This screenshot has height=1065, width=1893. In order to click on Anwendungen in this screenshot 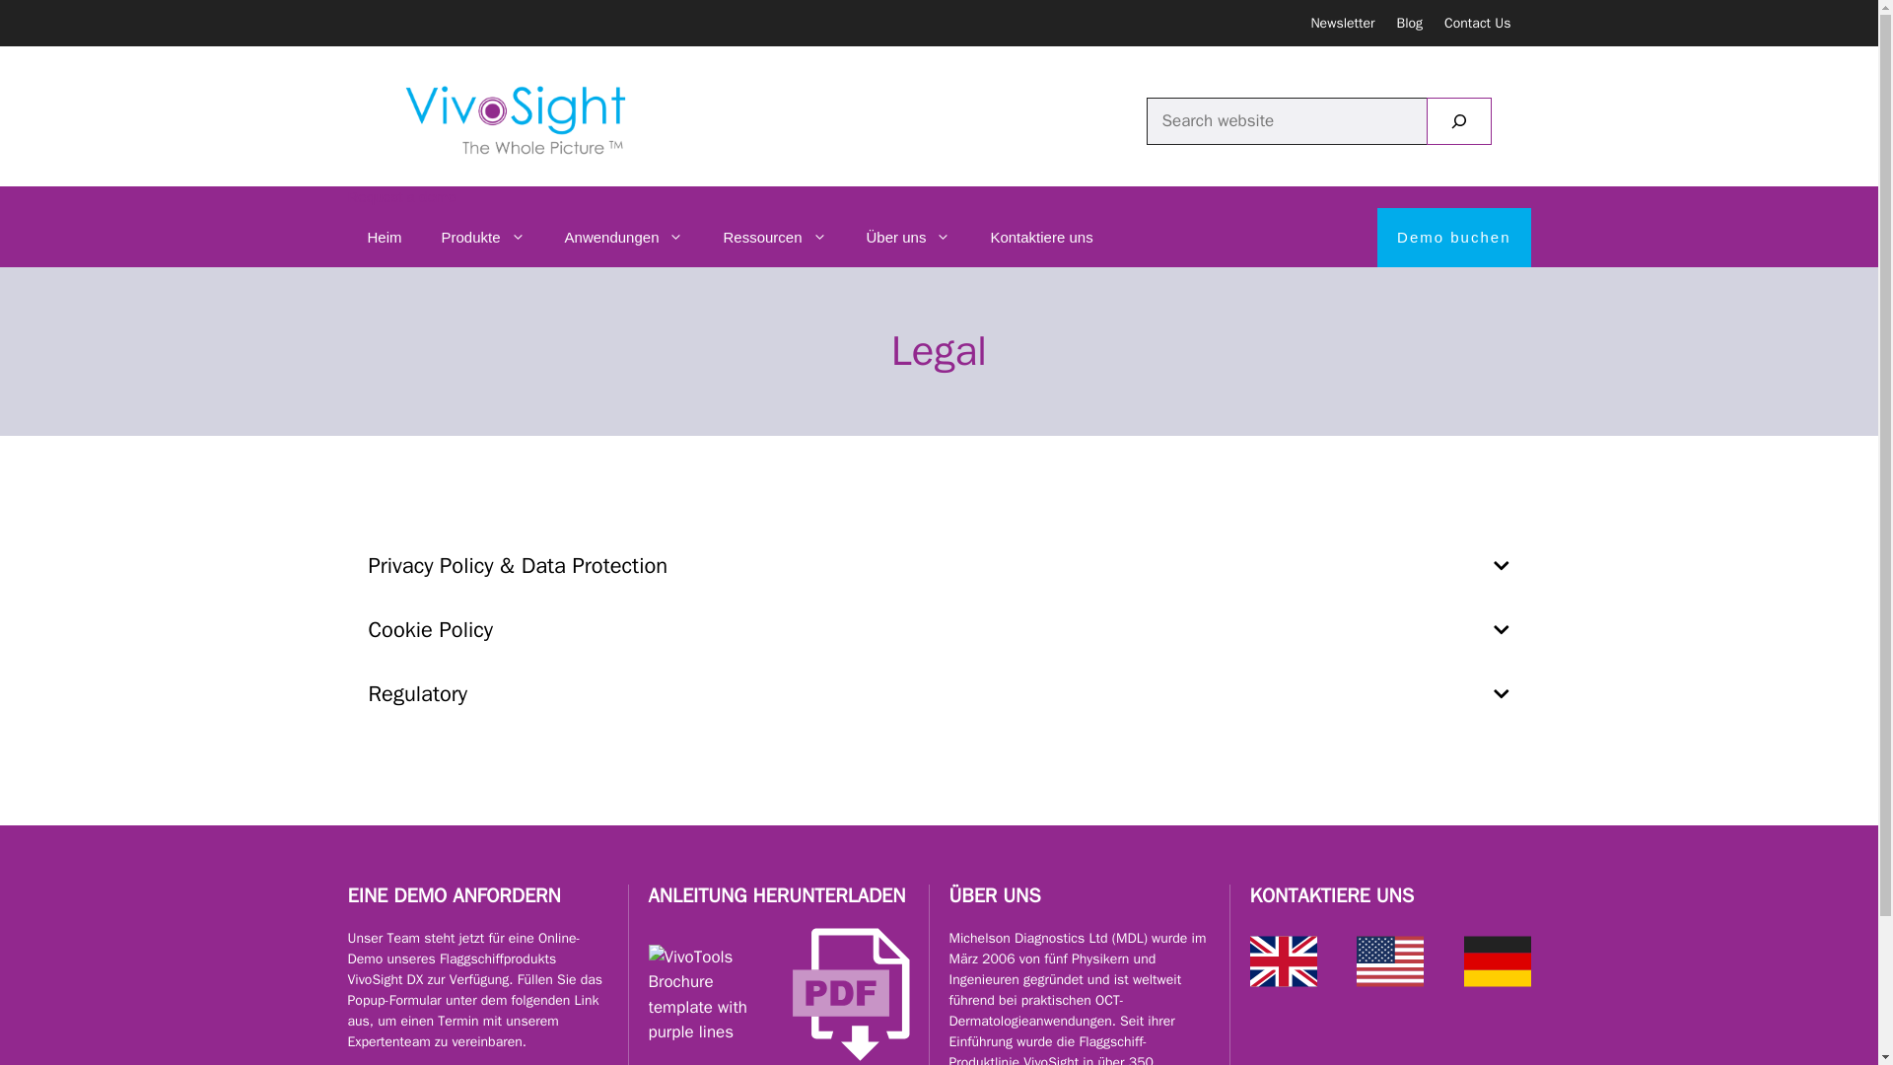, I will do `click(624, 237)`.